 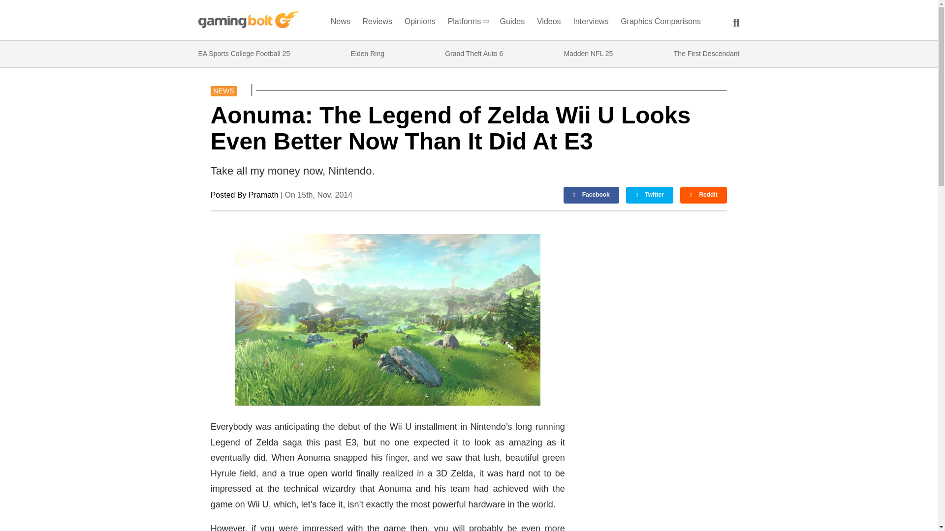 I want to click on Facebook, so click(x=592, y=195).